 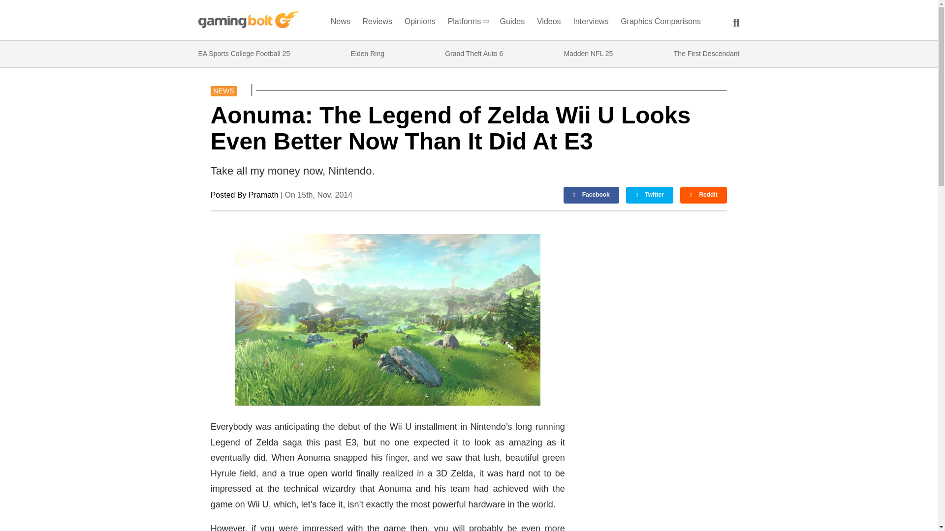 I want to click on Facebook, so click(x=592, y=195).